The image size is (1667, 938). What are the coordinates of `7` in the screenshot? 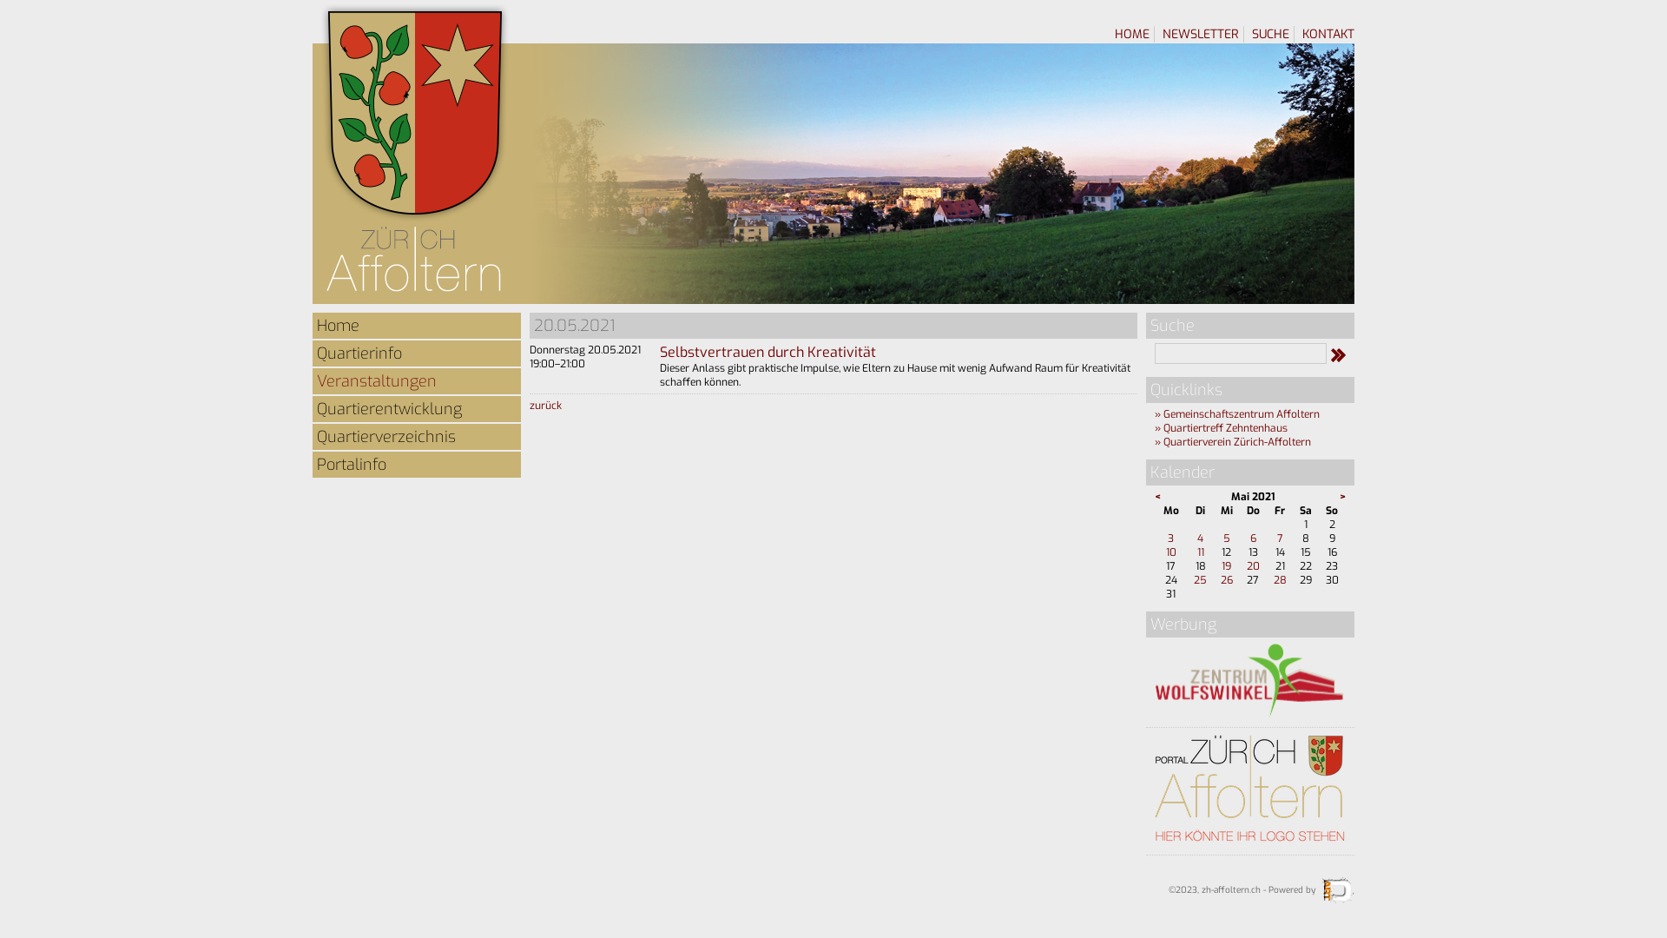 It's located at (1280, 538).